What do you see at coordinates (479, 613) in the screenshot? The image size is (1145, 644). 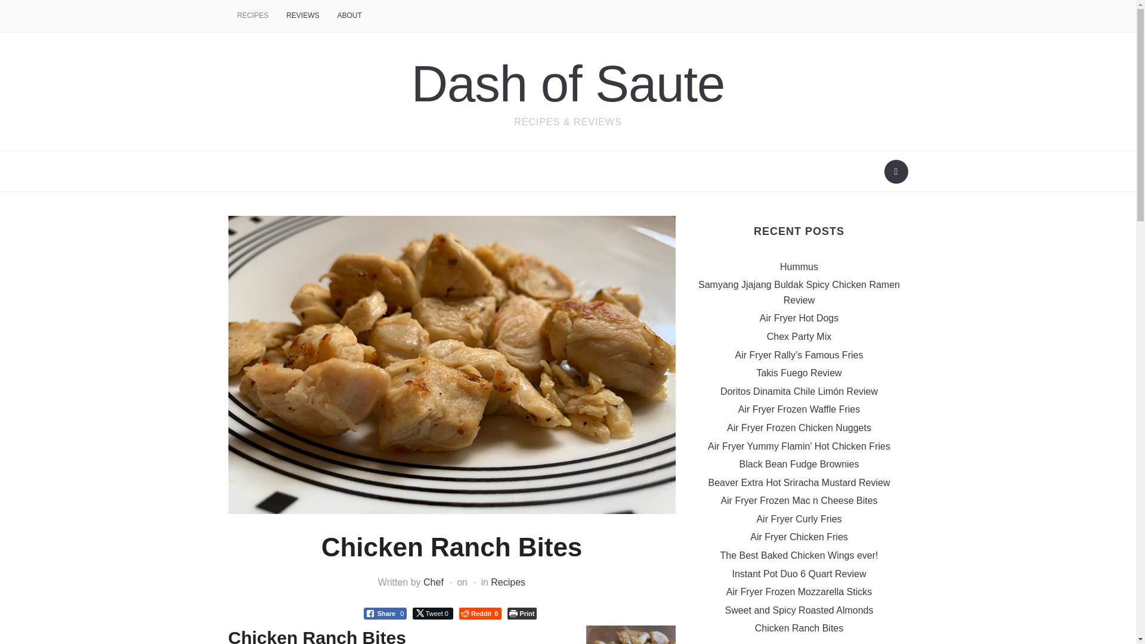 I see `Reddit 0` at bounding box center [479, 613].